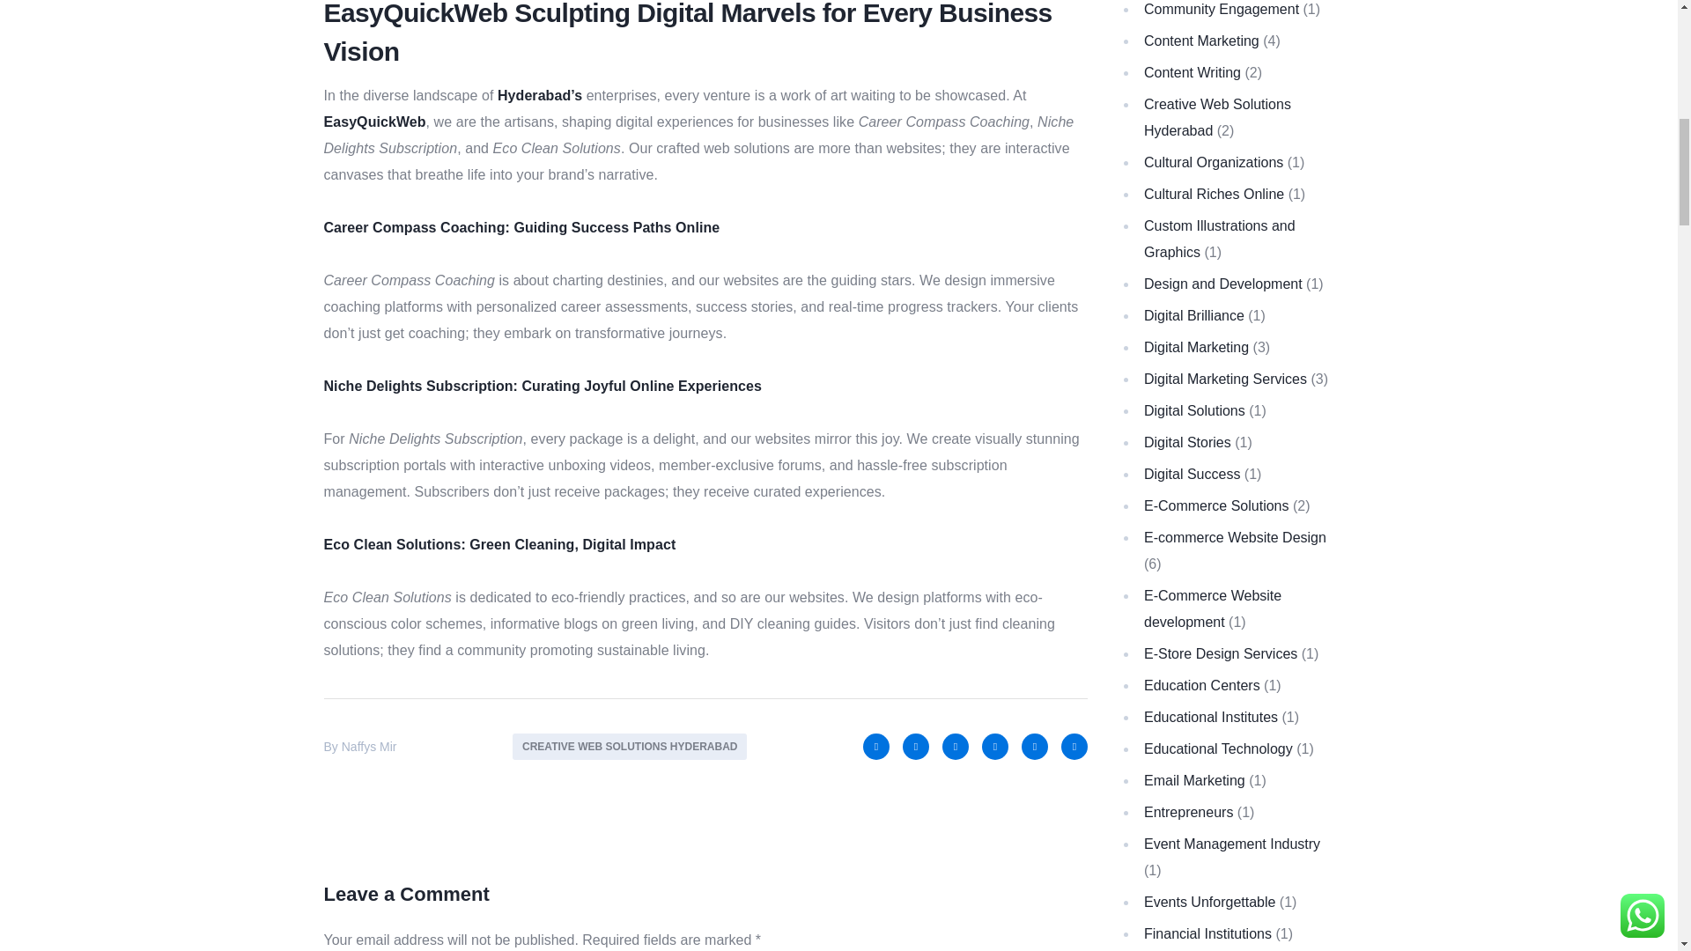  Describe the element at coordinates (995, 746) in the screenshot. I see `Instagram` at that location.